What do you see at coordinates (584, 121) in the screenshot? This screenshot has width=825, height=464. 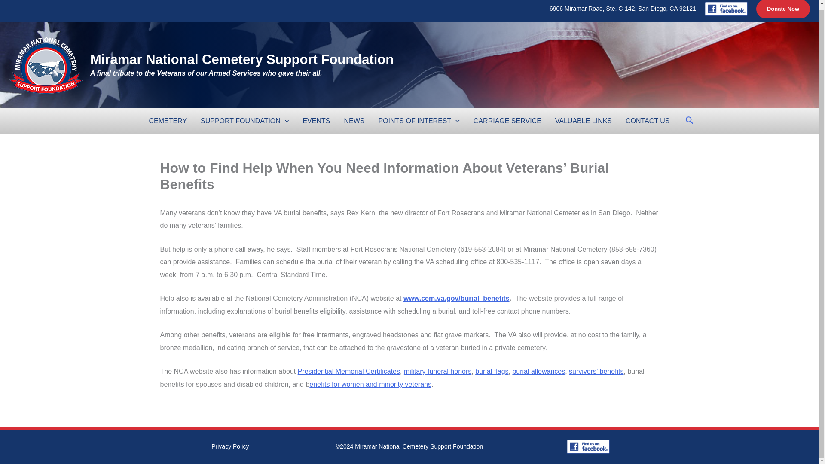 I see `VALUABLE LINKS` at bounding box center [584, 121].